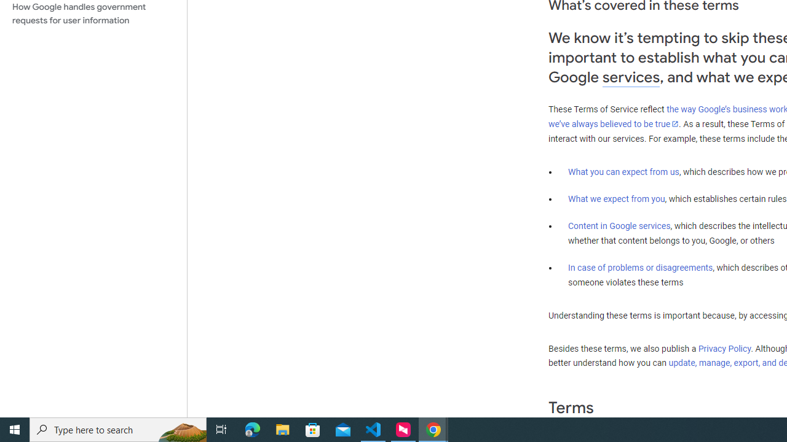 The image size is (787, 442). Describe the element at coordinates (616, 199) in the screenshot. I see `What we expect from you` at that location.